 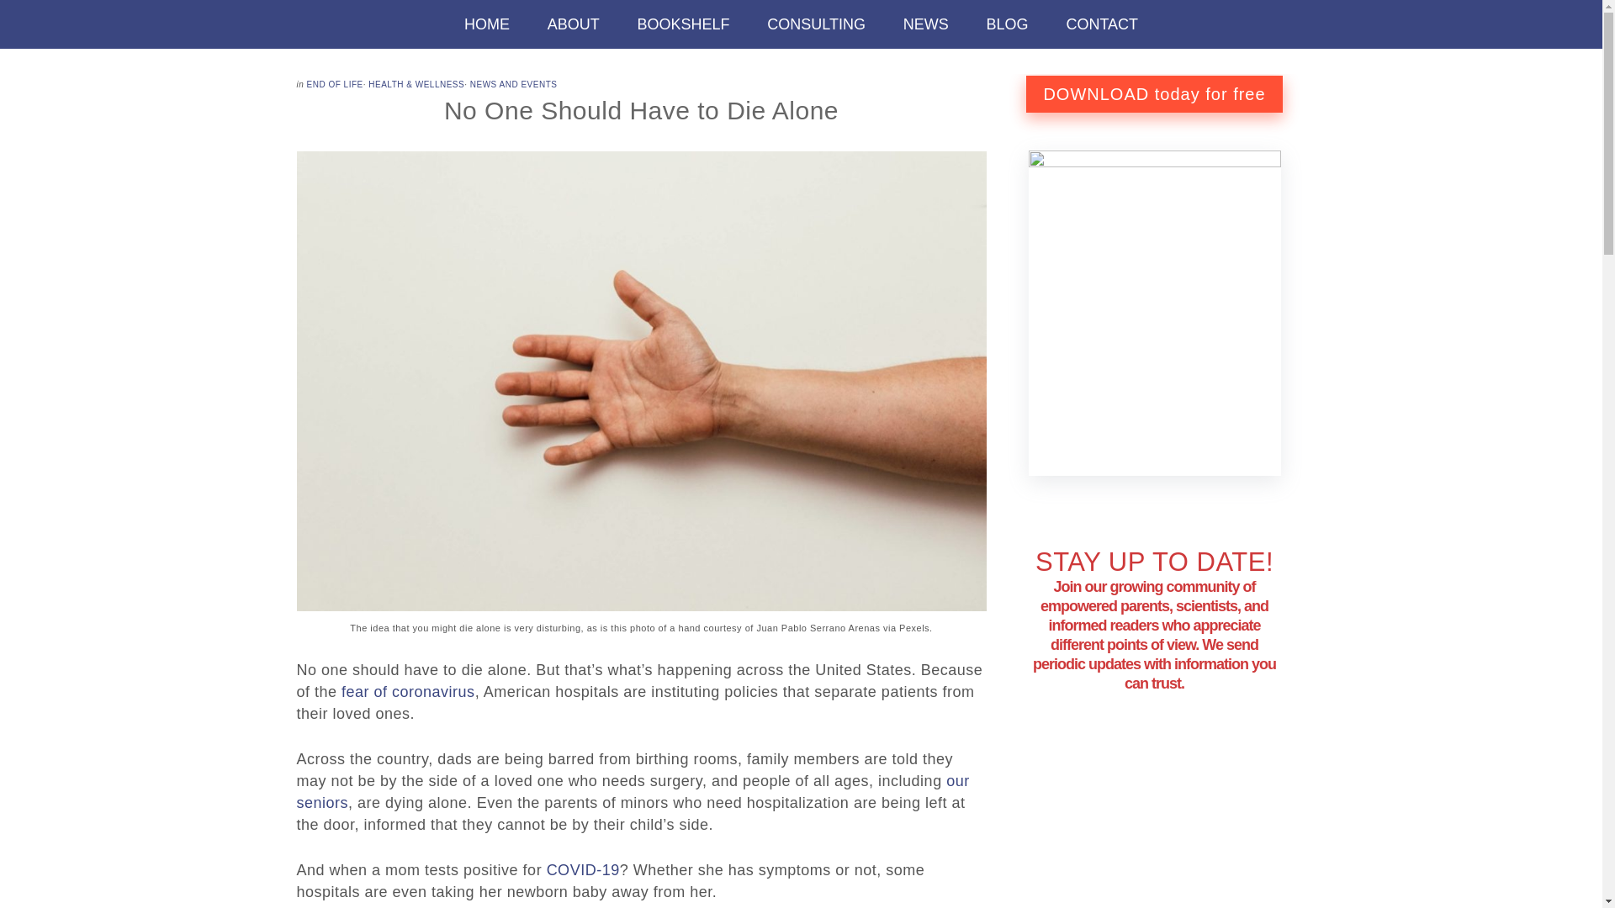 I want to click on our seniors, so click(x=633, y=792).